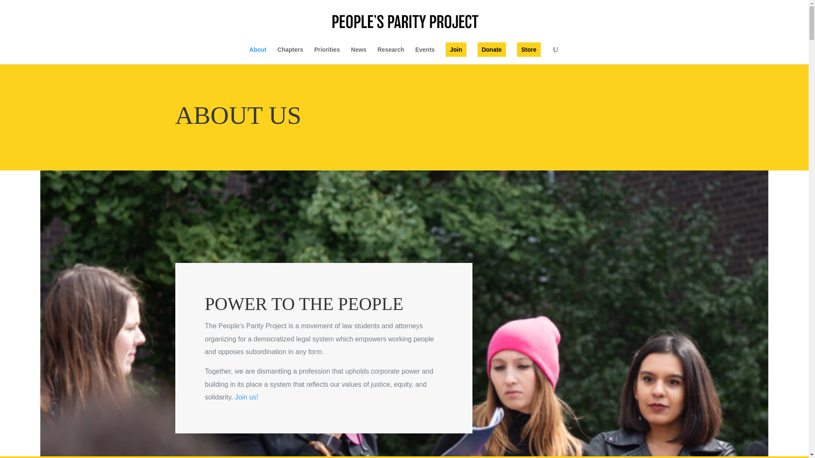 The height and width of the screenshot is (458, 815). Describe the element at coordinates (290, 56) in the screenshot. I see `Chapters` at that location.